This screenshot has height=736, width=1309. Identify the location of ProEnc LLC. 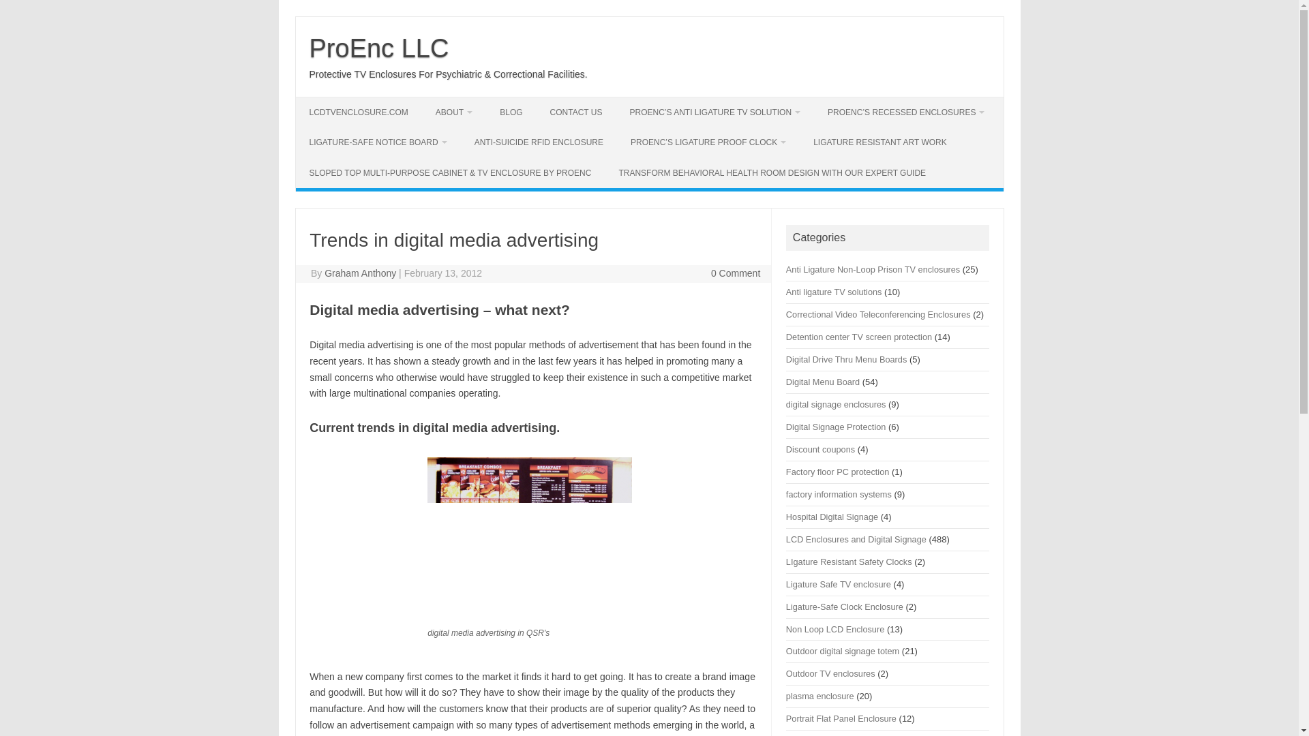
(379, 48).